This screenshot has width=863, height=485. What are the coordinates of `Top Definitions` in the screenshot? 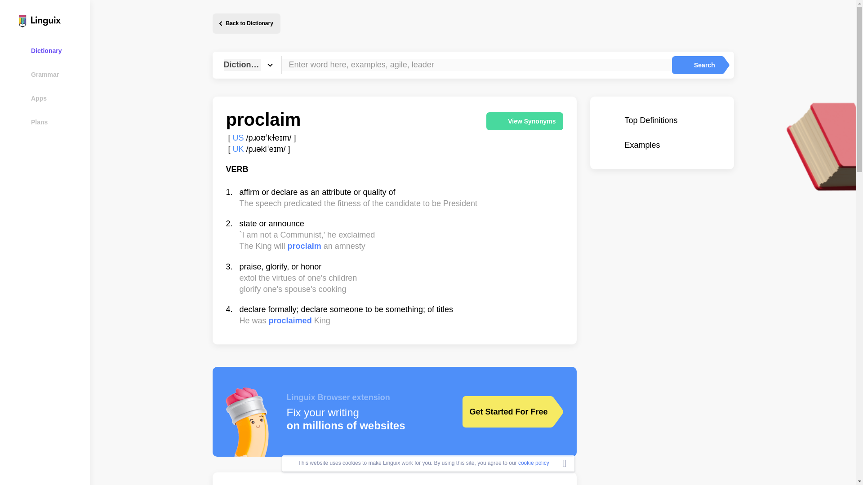 It's located at (662, 120).